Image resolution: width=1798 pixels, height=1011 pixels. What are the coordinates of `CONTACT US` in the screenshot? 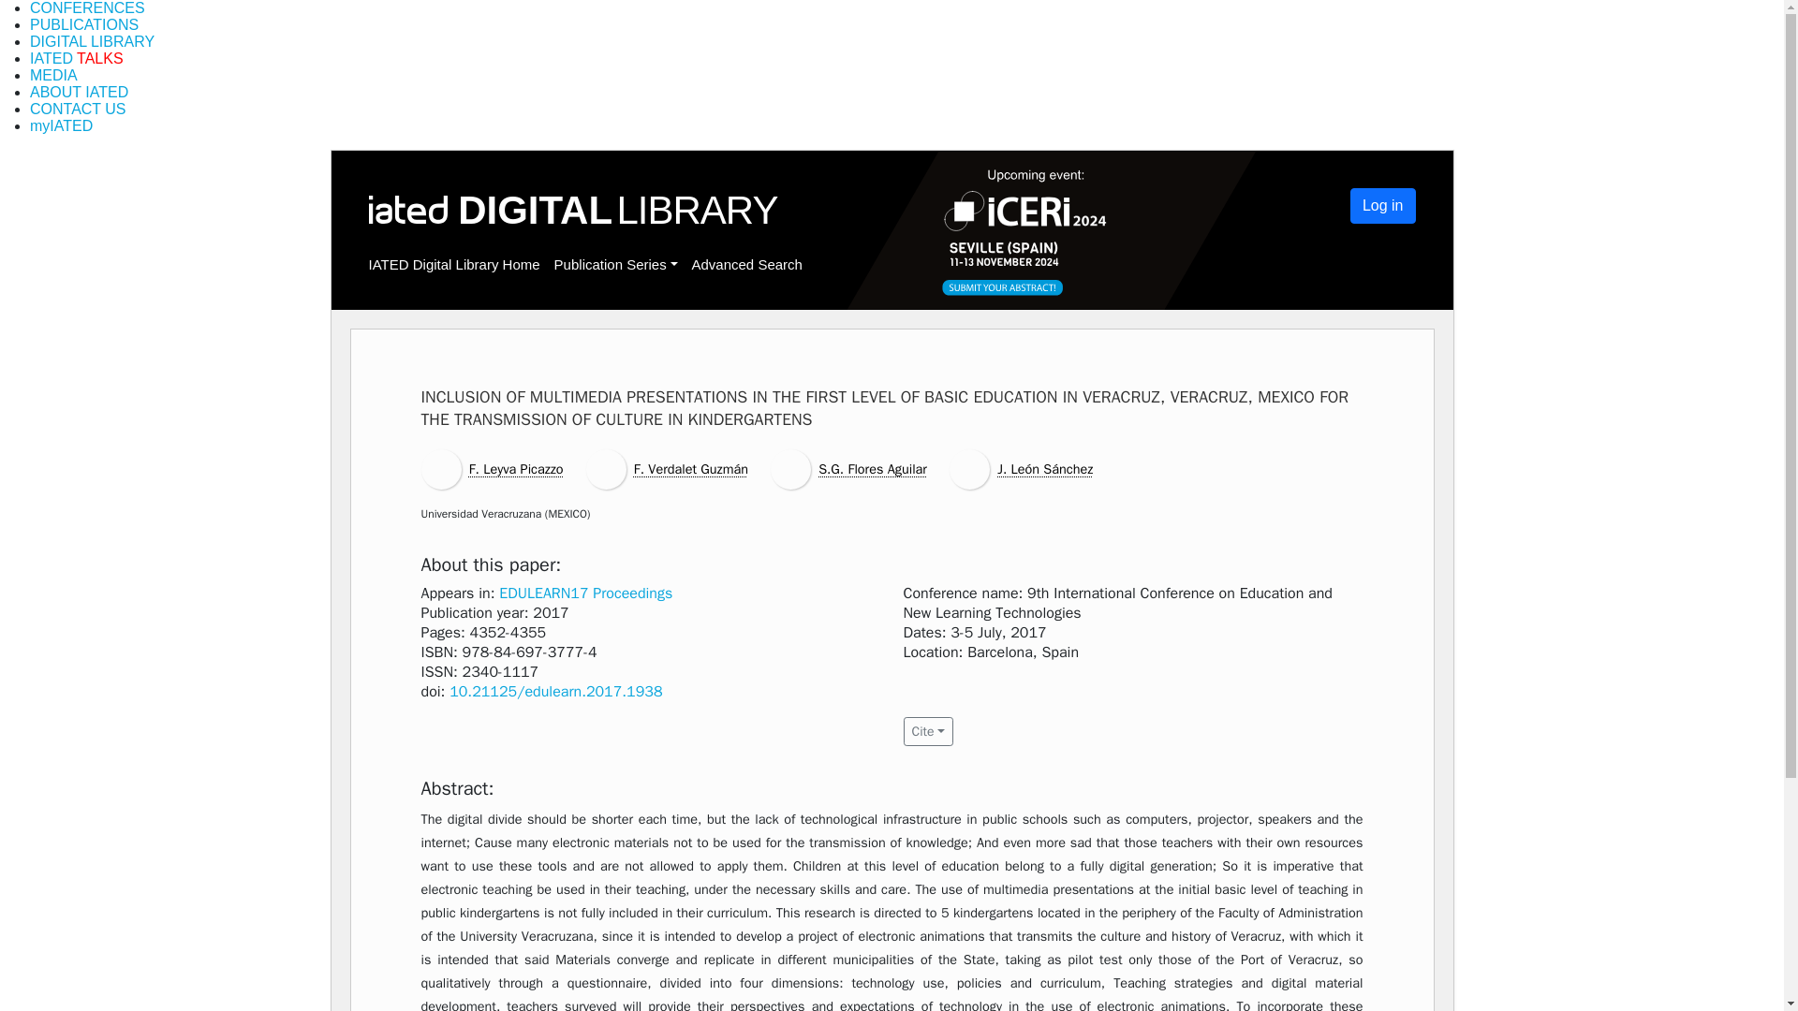 It's located at (78, 109).